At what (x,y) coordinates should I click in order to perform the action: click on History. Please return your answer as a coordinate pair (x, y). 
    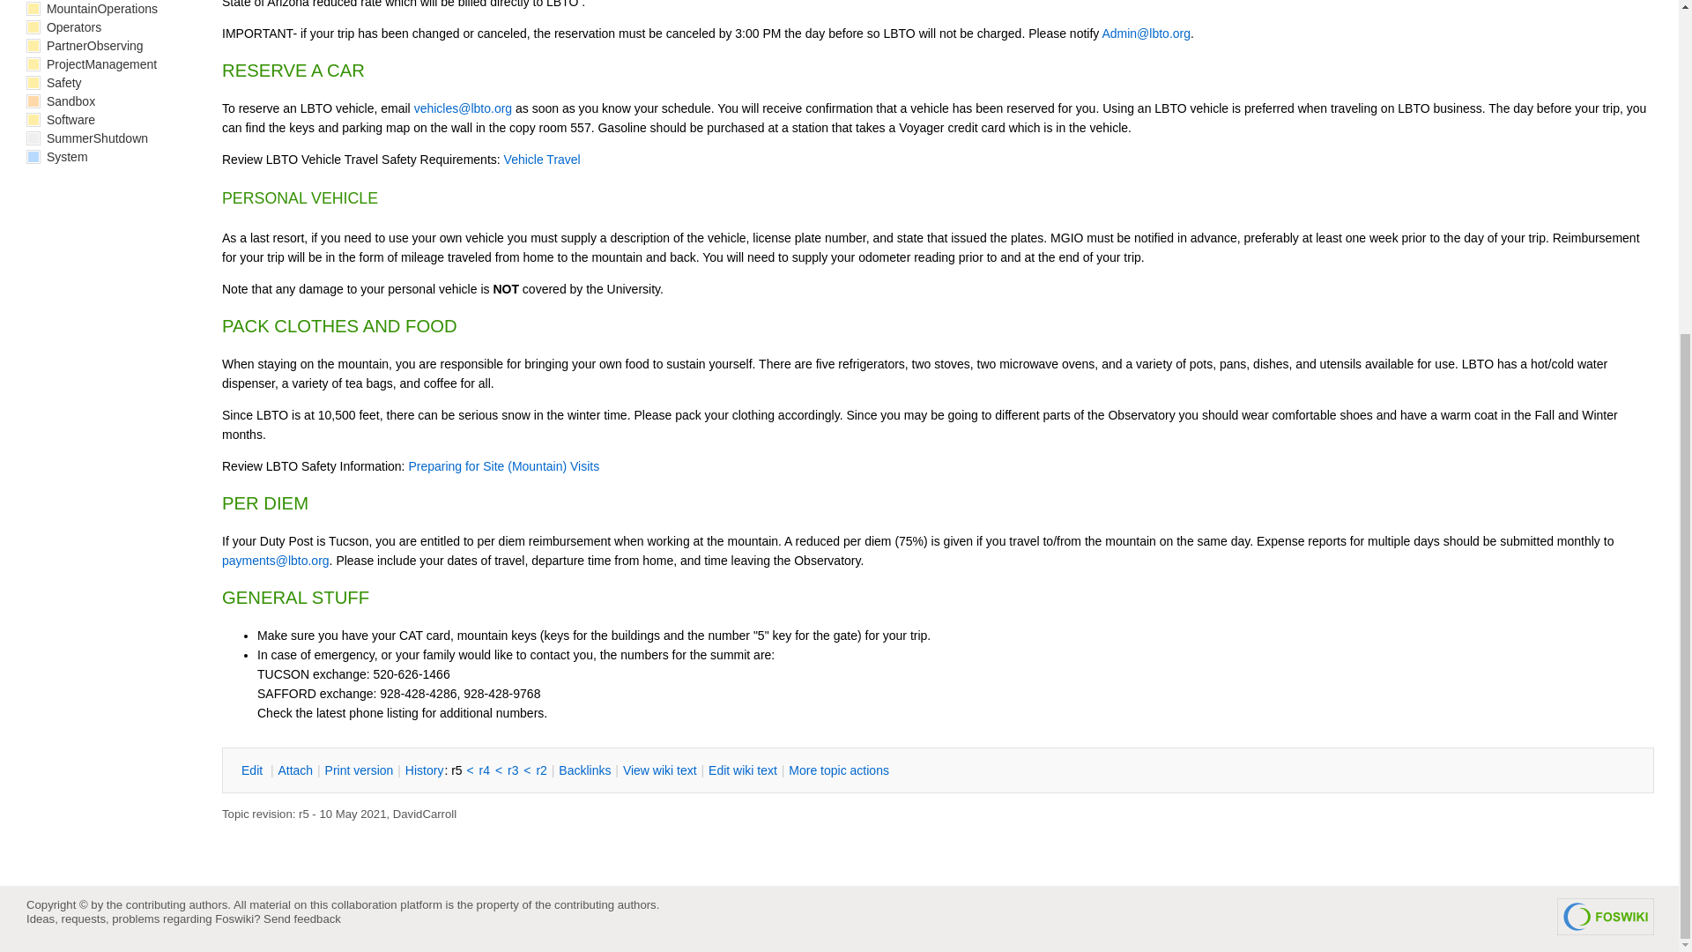
    Looking at the image, I should click on (424, 770).